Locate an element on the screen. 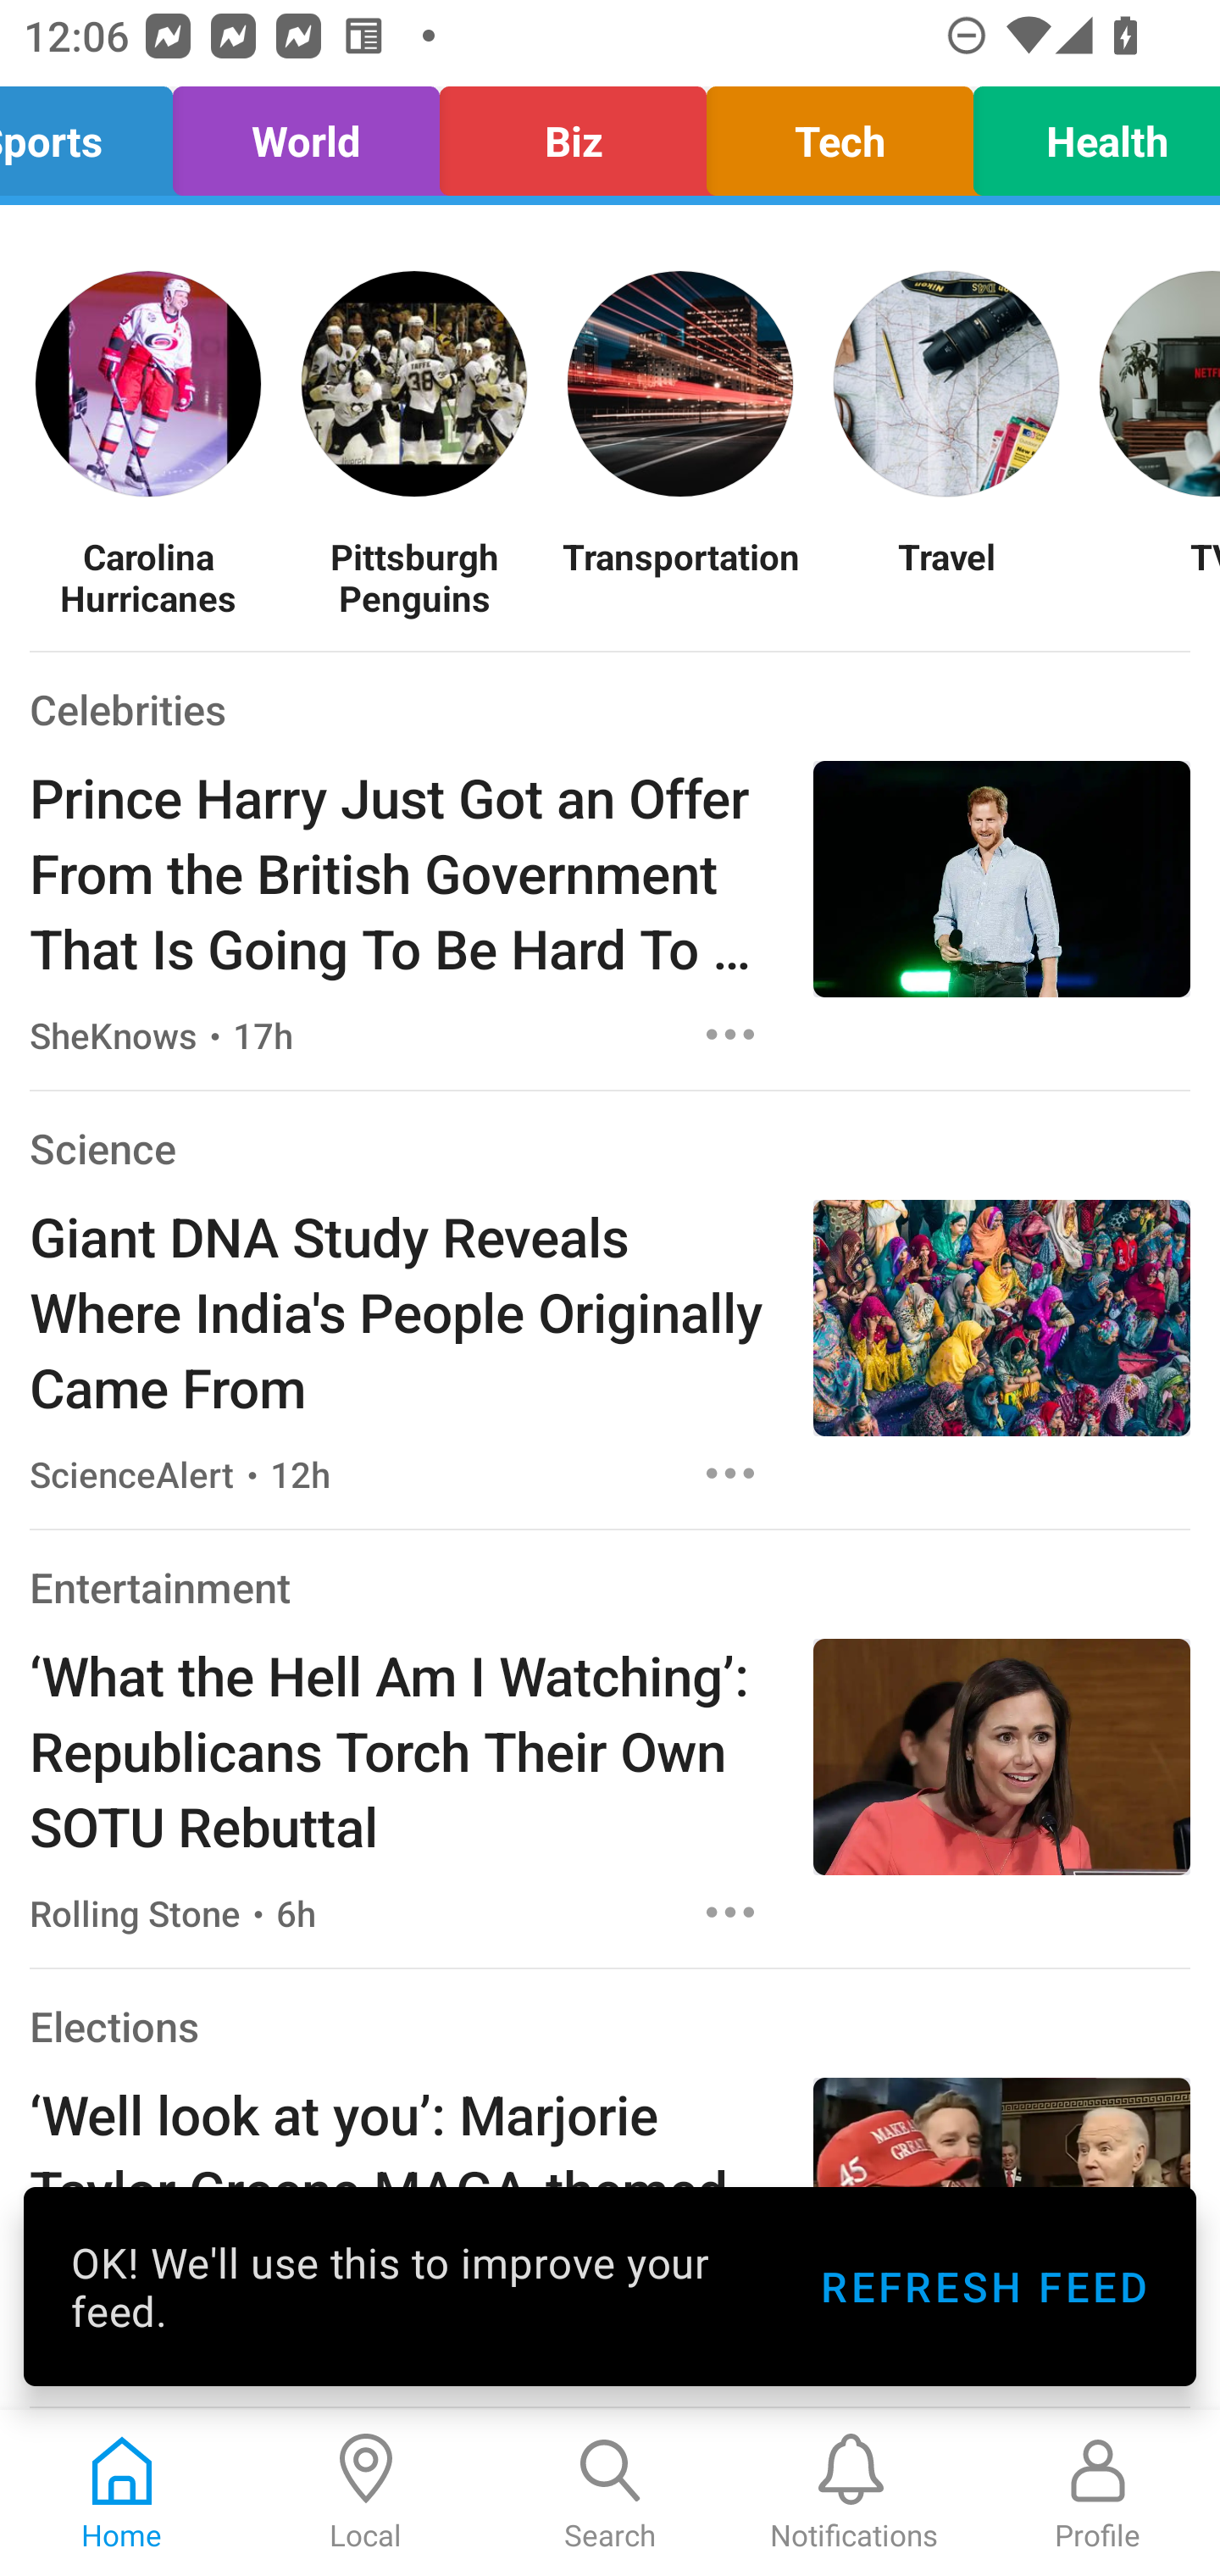 The height and width of the screenshot is (2576, 1220). Celebrities is located at coordinates (127, 708).